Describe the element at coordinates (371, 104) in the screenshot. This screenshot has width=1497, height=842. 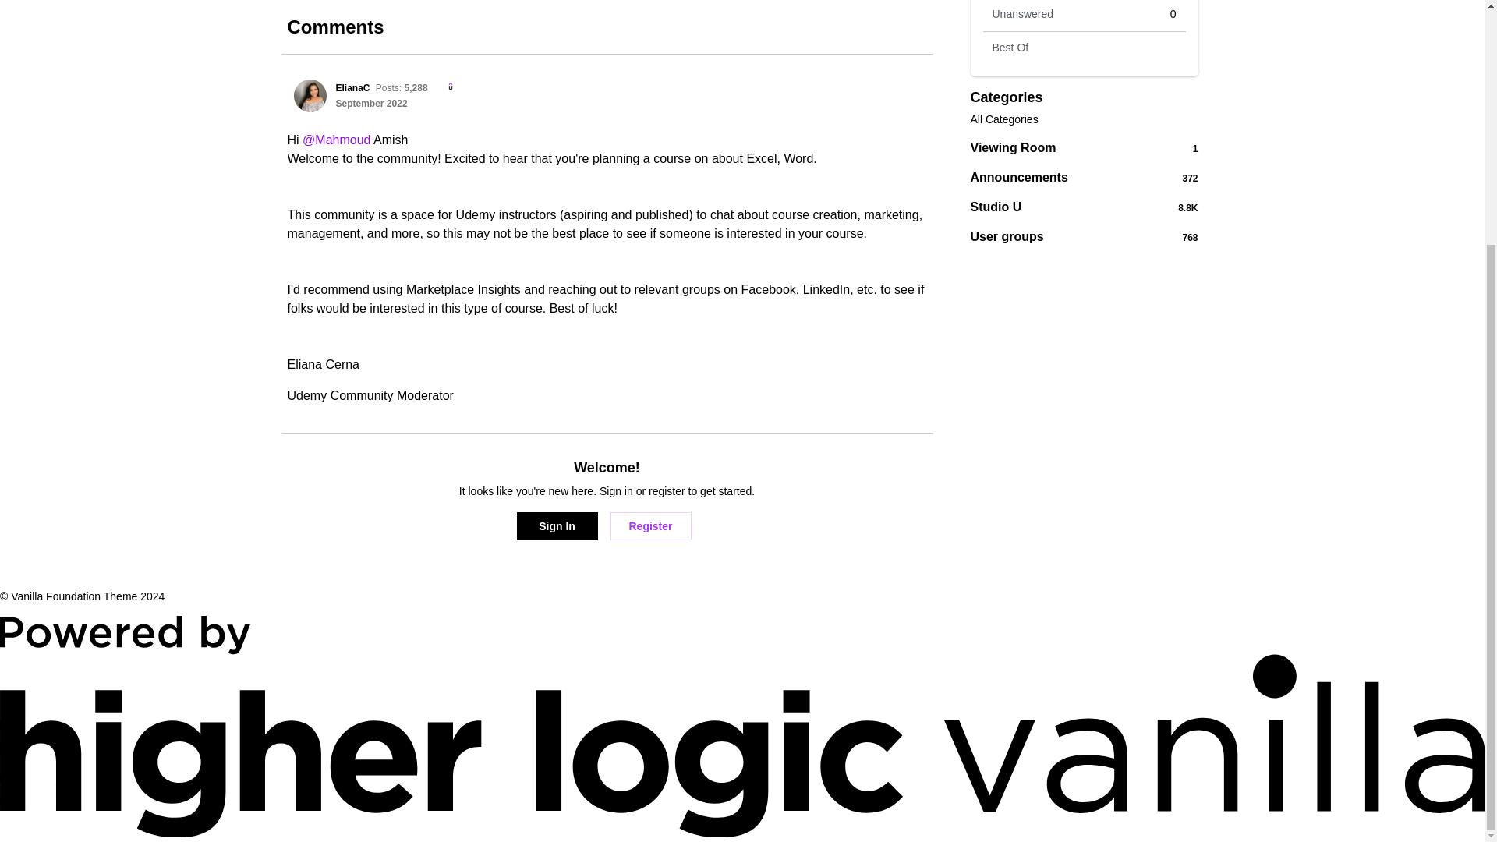
I see `Register` at that location.